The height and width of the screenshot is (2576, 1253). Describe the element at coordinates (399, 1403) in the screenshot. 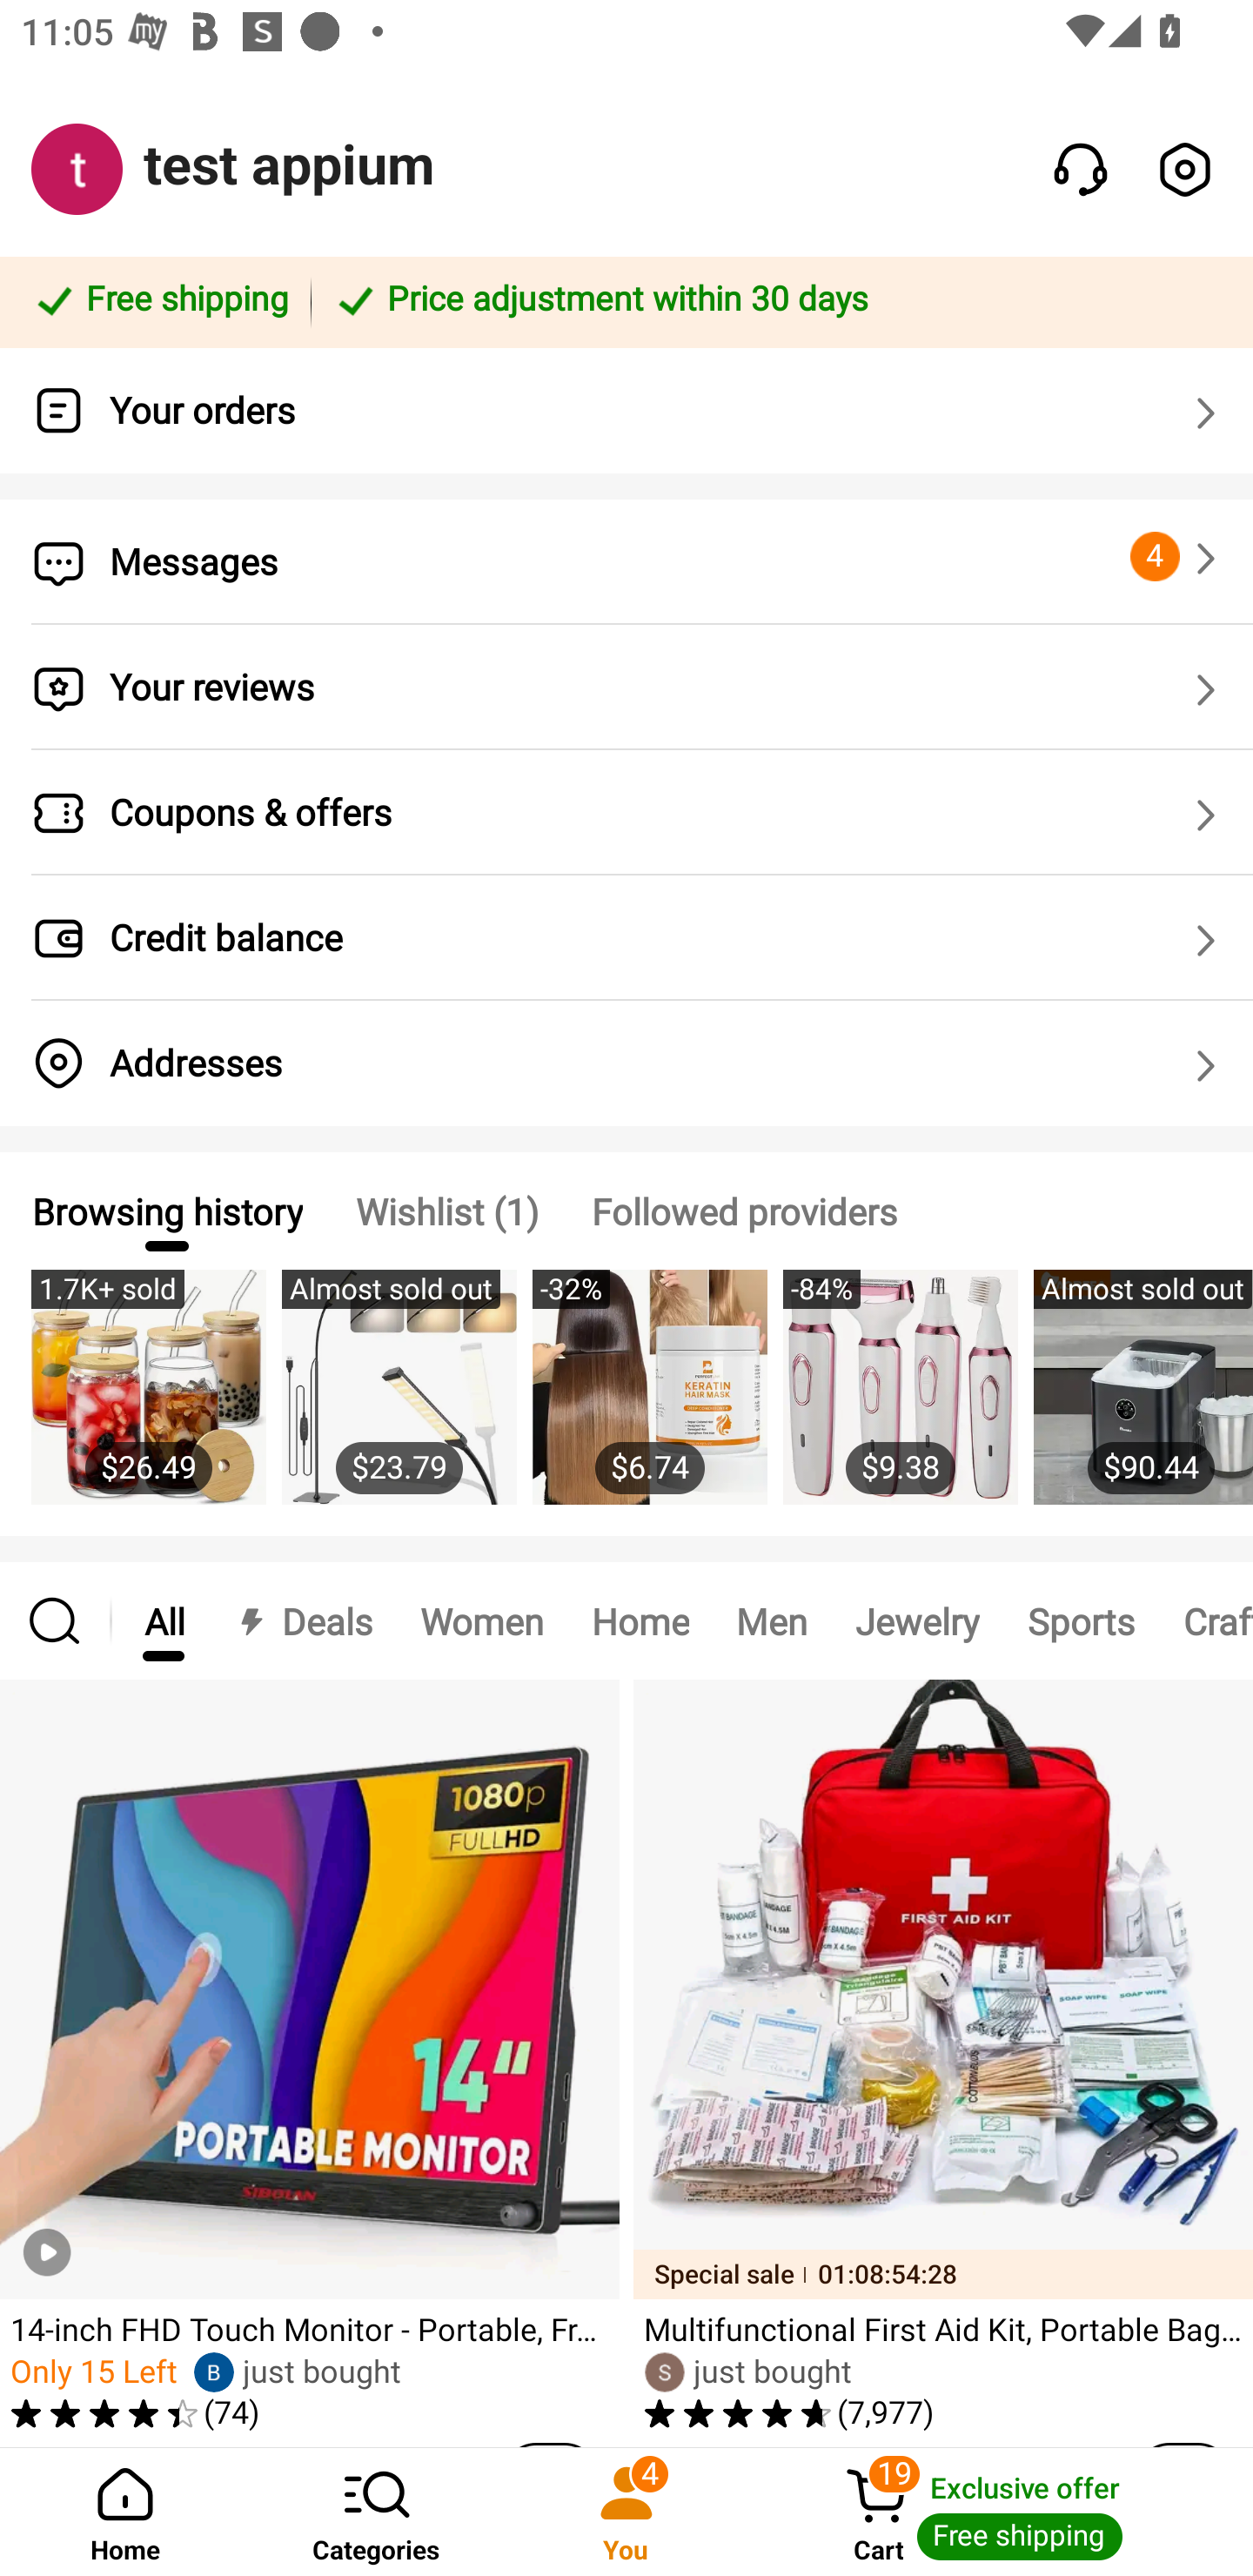

I see `Almost sold out $23.79` at that location.